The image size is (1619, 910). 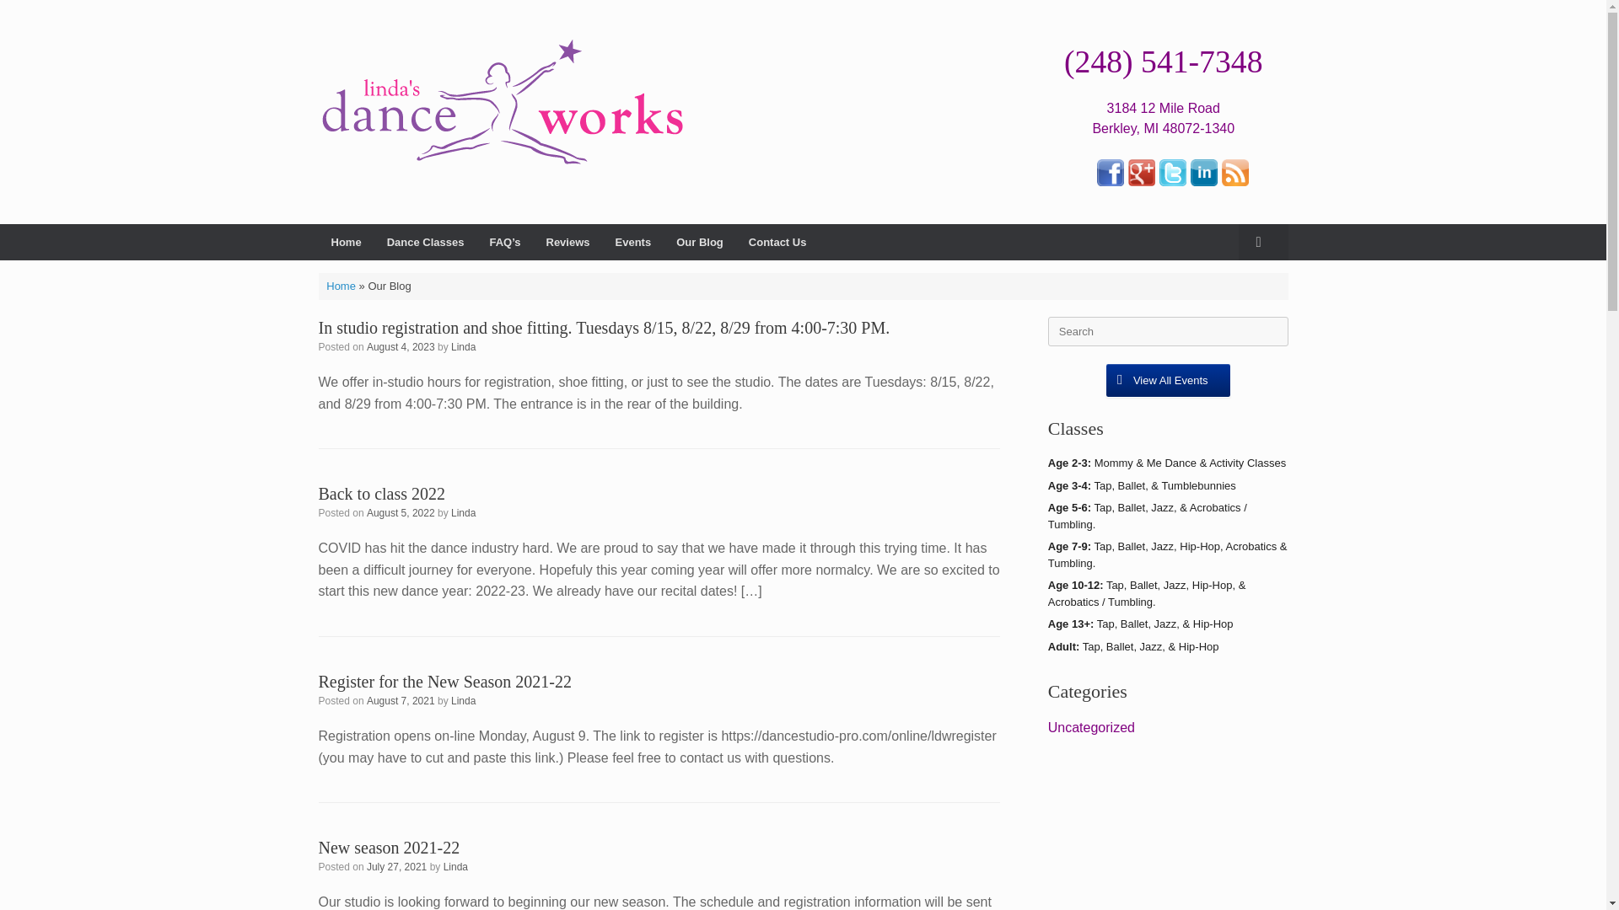 I want to click on August 7, 2021, so click(x=401, y=701).